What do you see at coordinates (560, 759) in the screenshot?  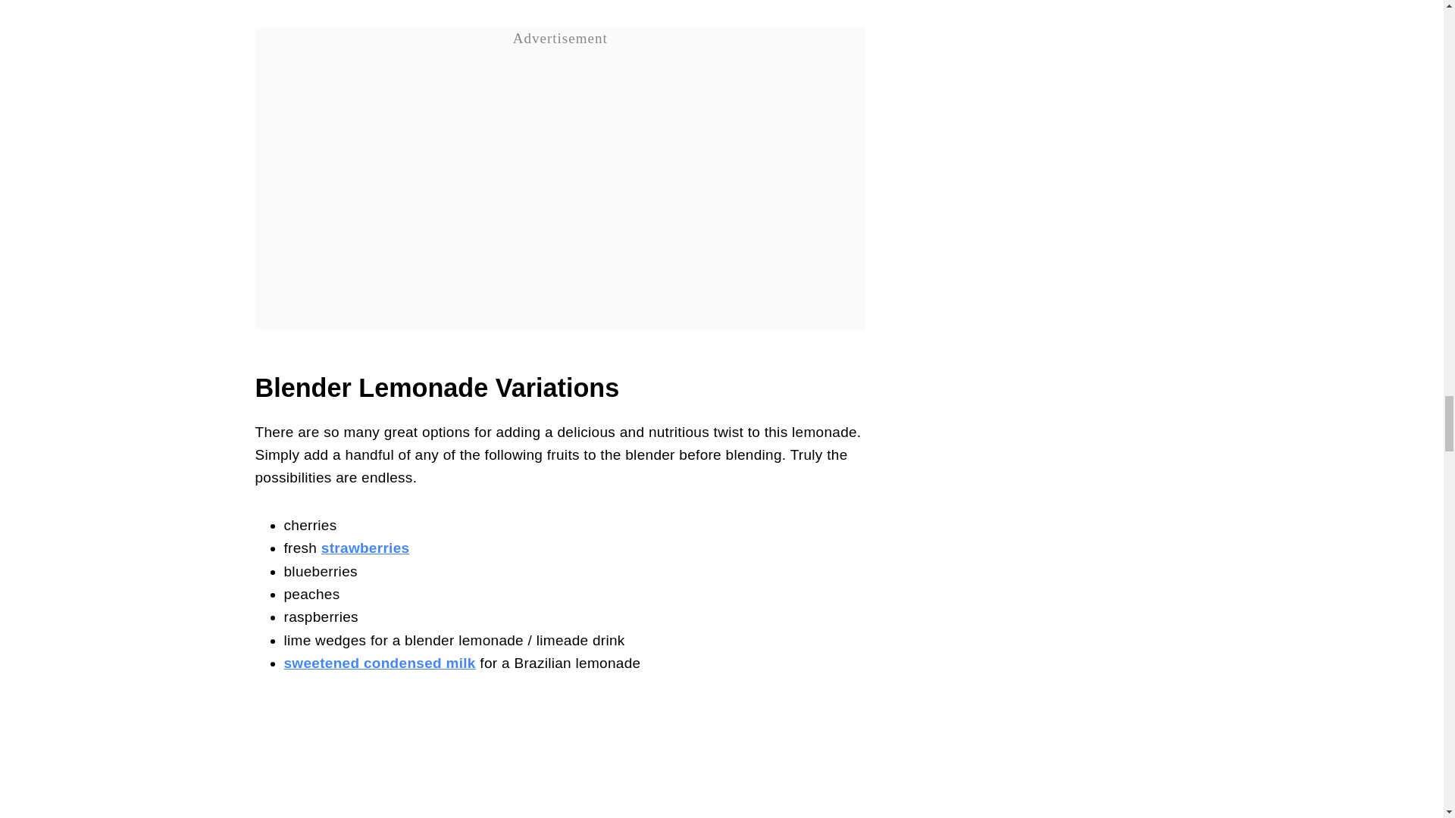 I see `whole lemon lemonade` at bounding box center [560, 759].